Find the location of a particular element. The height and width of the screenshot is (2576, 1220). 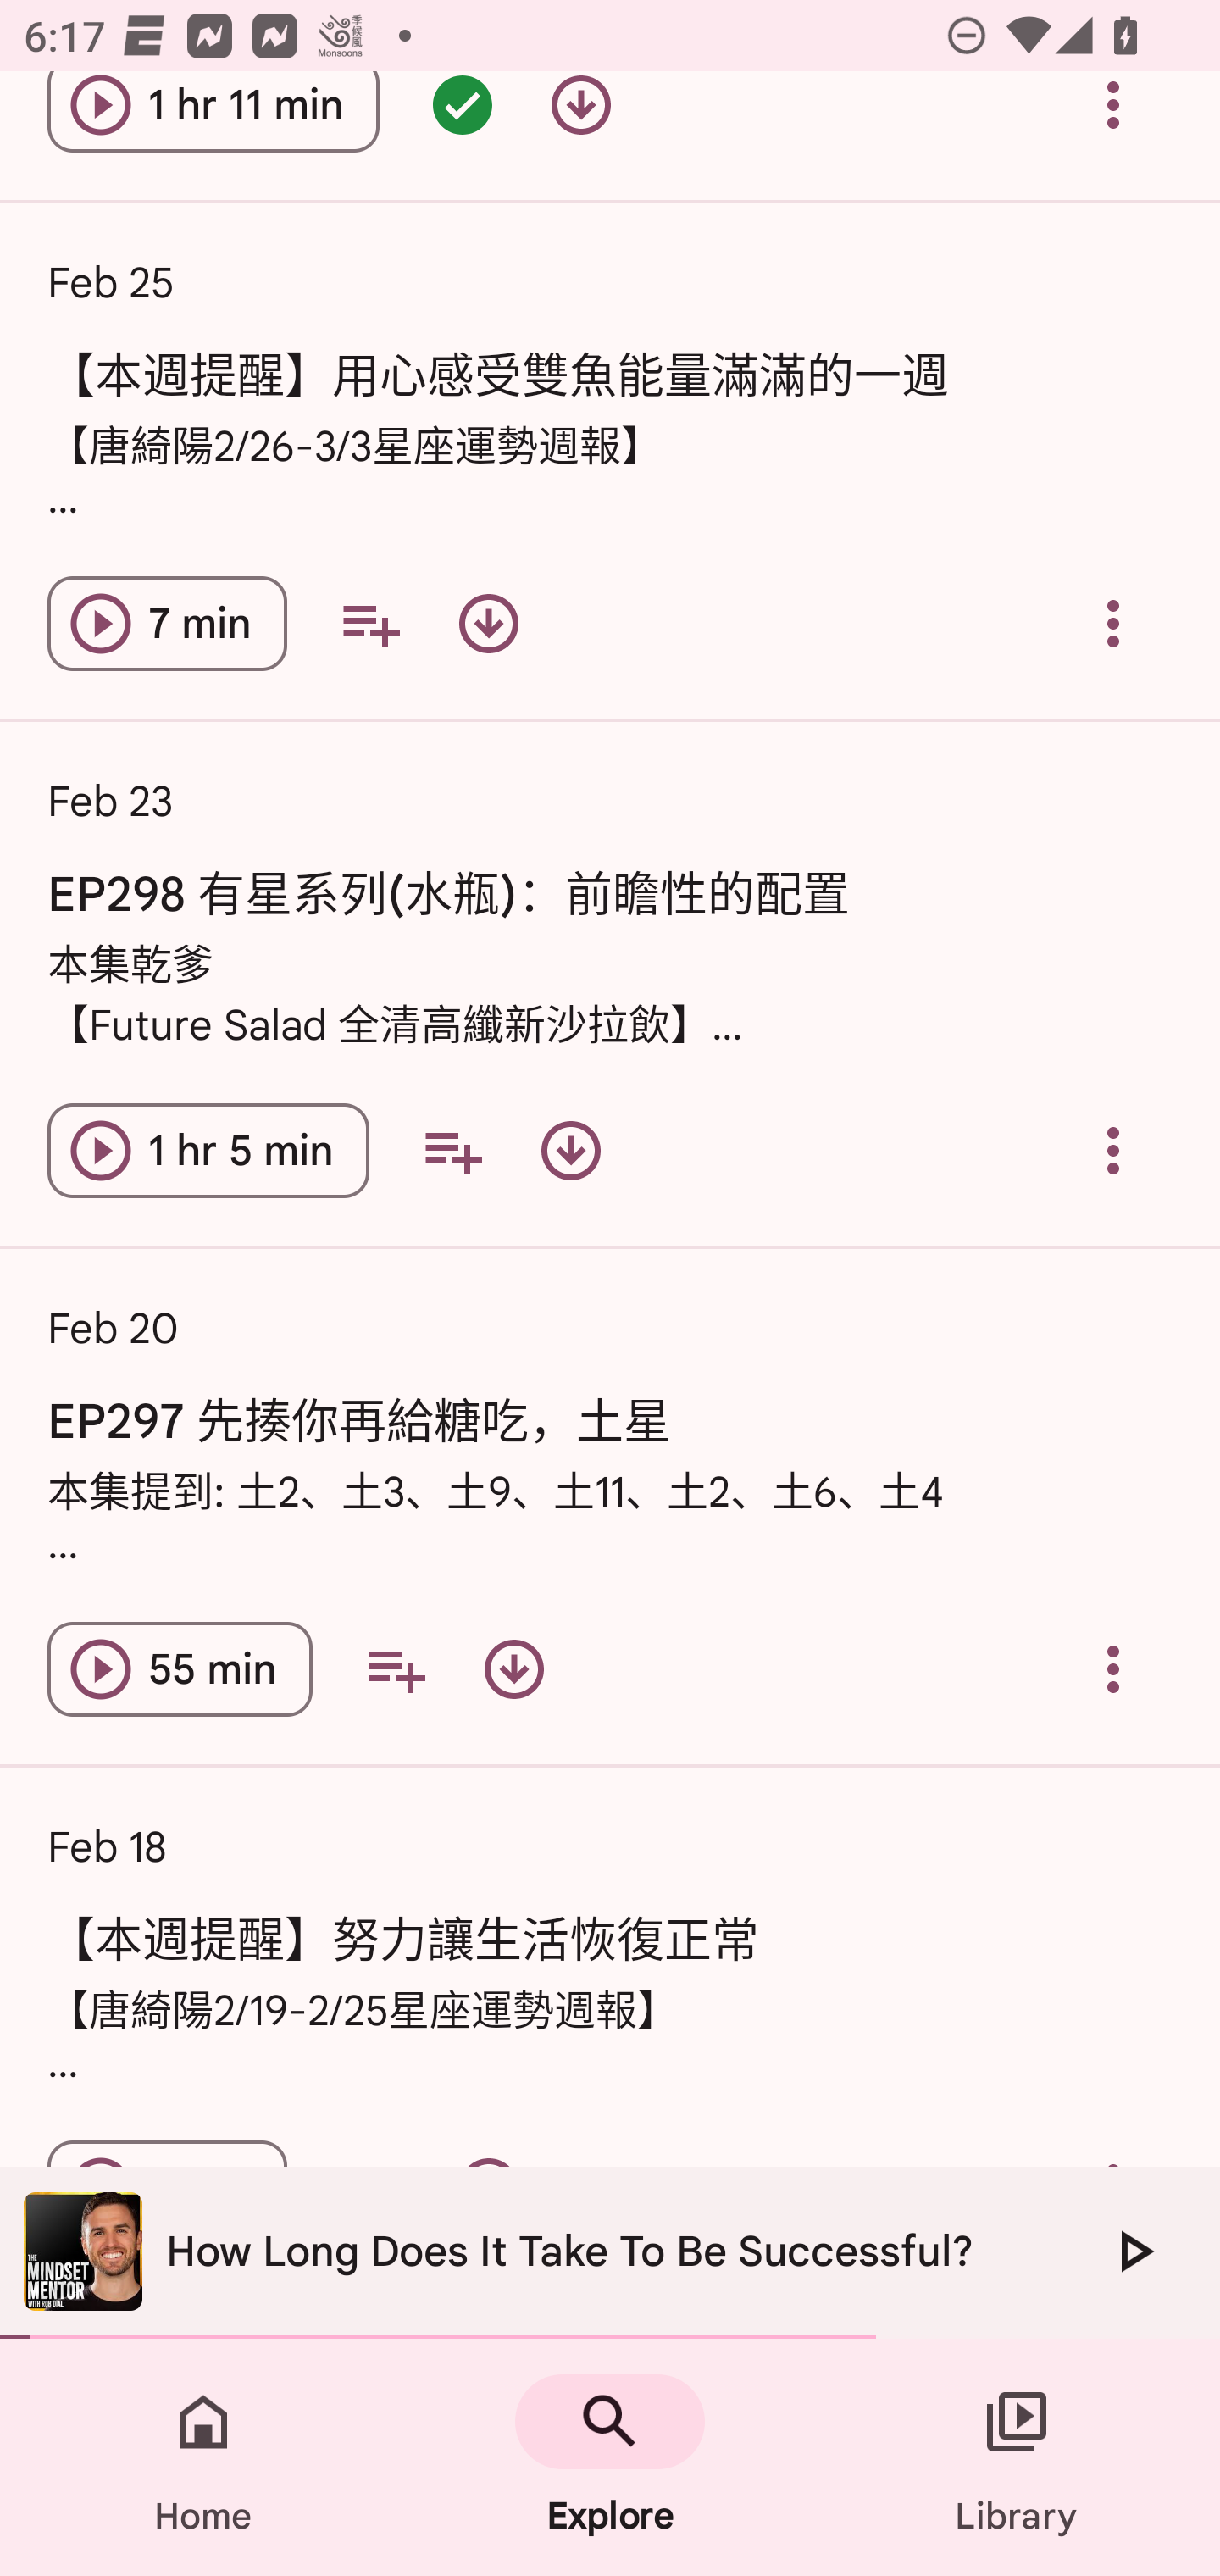

Play is located at coordinates (1134, 2251).